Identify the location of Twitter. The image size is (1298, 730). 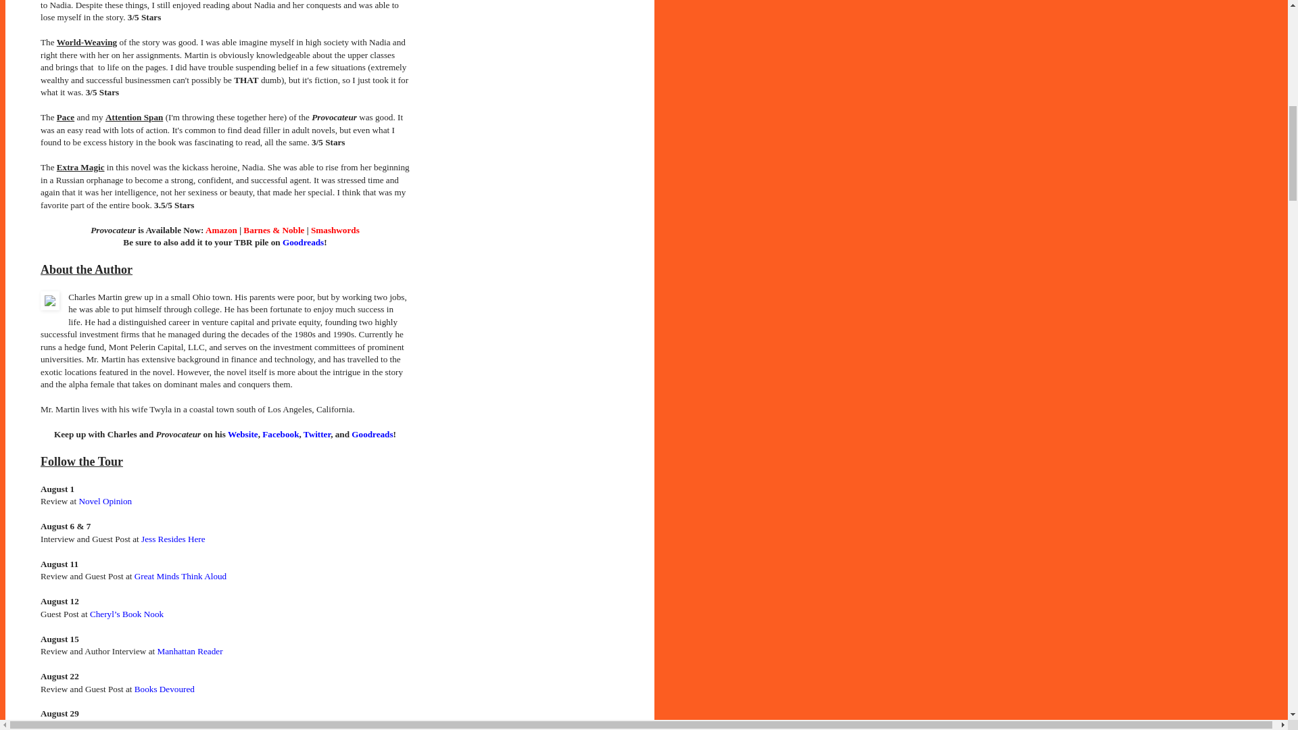
(317, 434).